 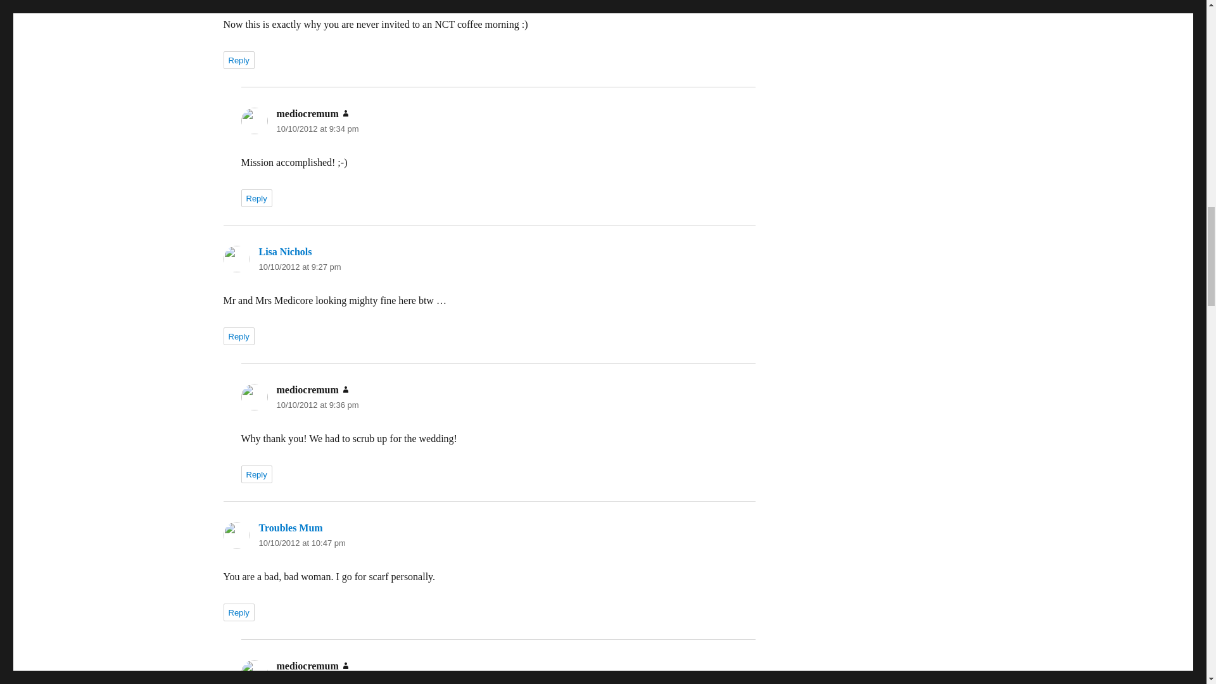 I want to click on Troubles Mum, so click(x=290, y=528).